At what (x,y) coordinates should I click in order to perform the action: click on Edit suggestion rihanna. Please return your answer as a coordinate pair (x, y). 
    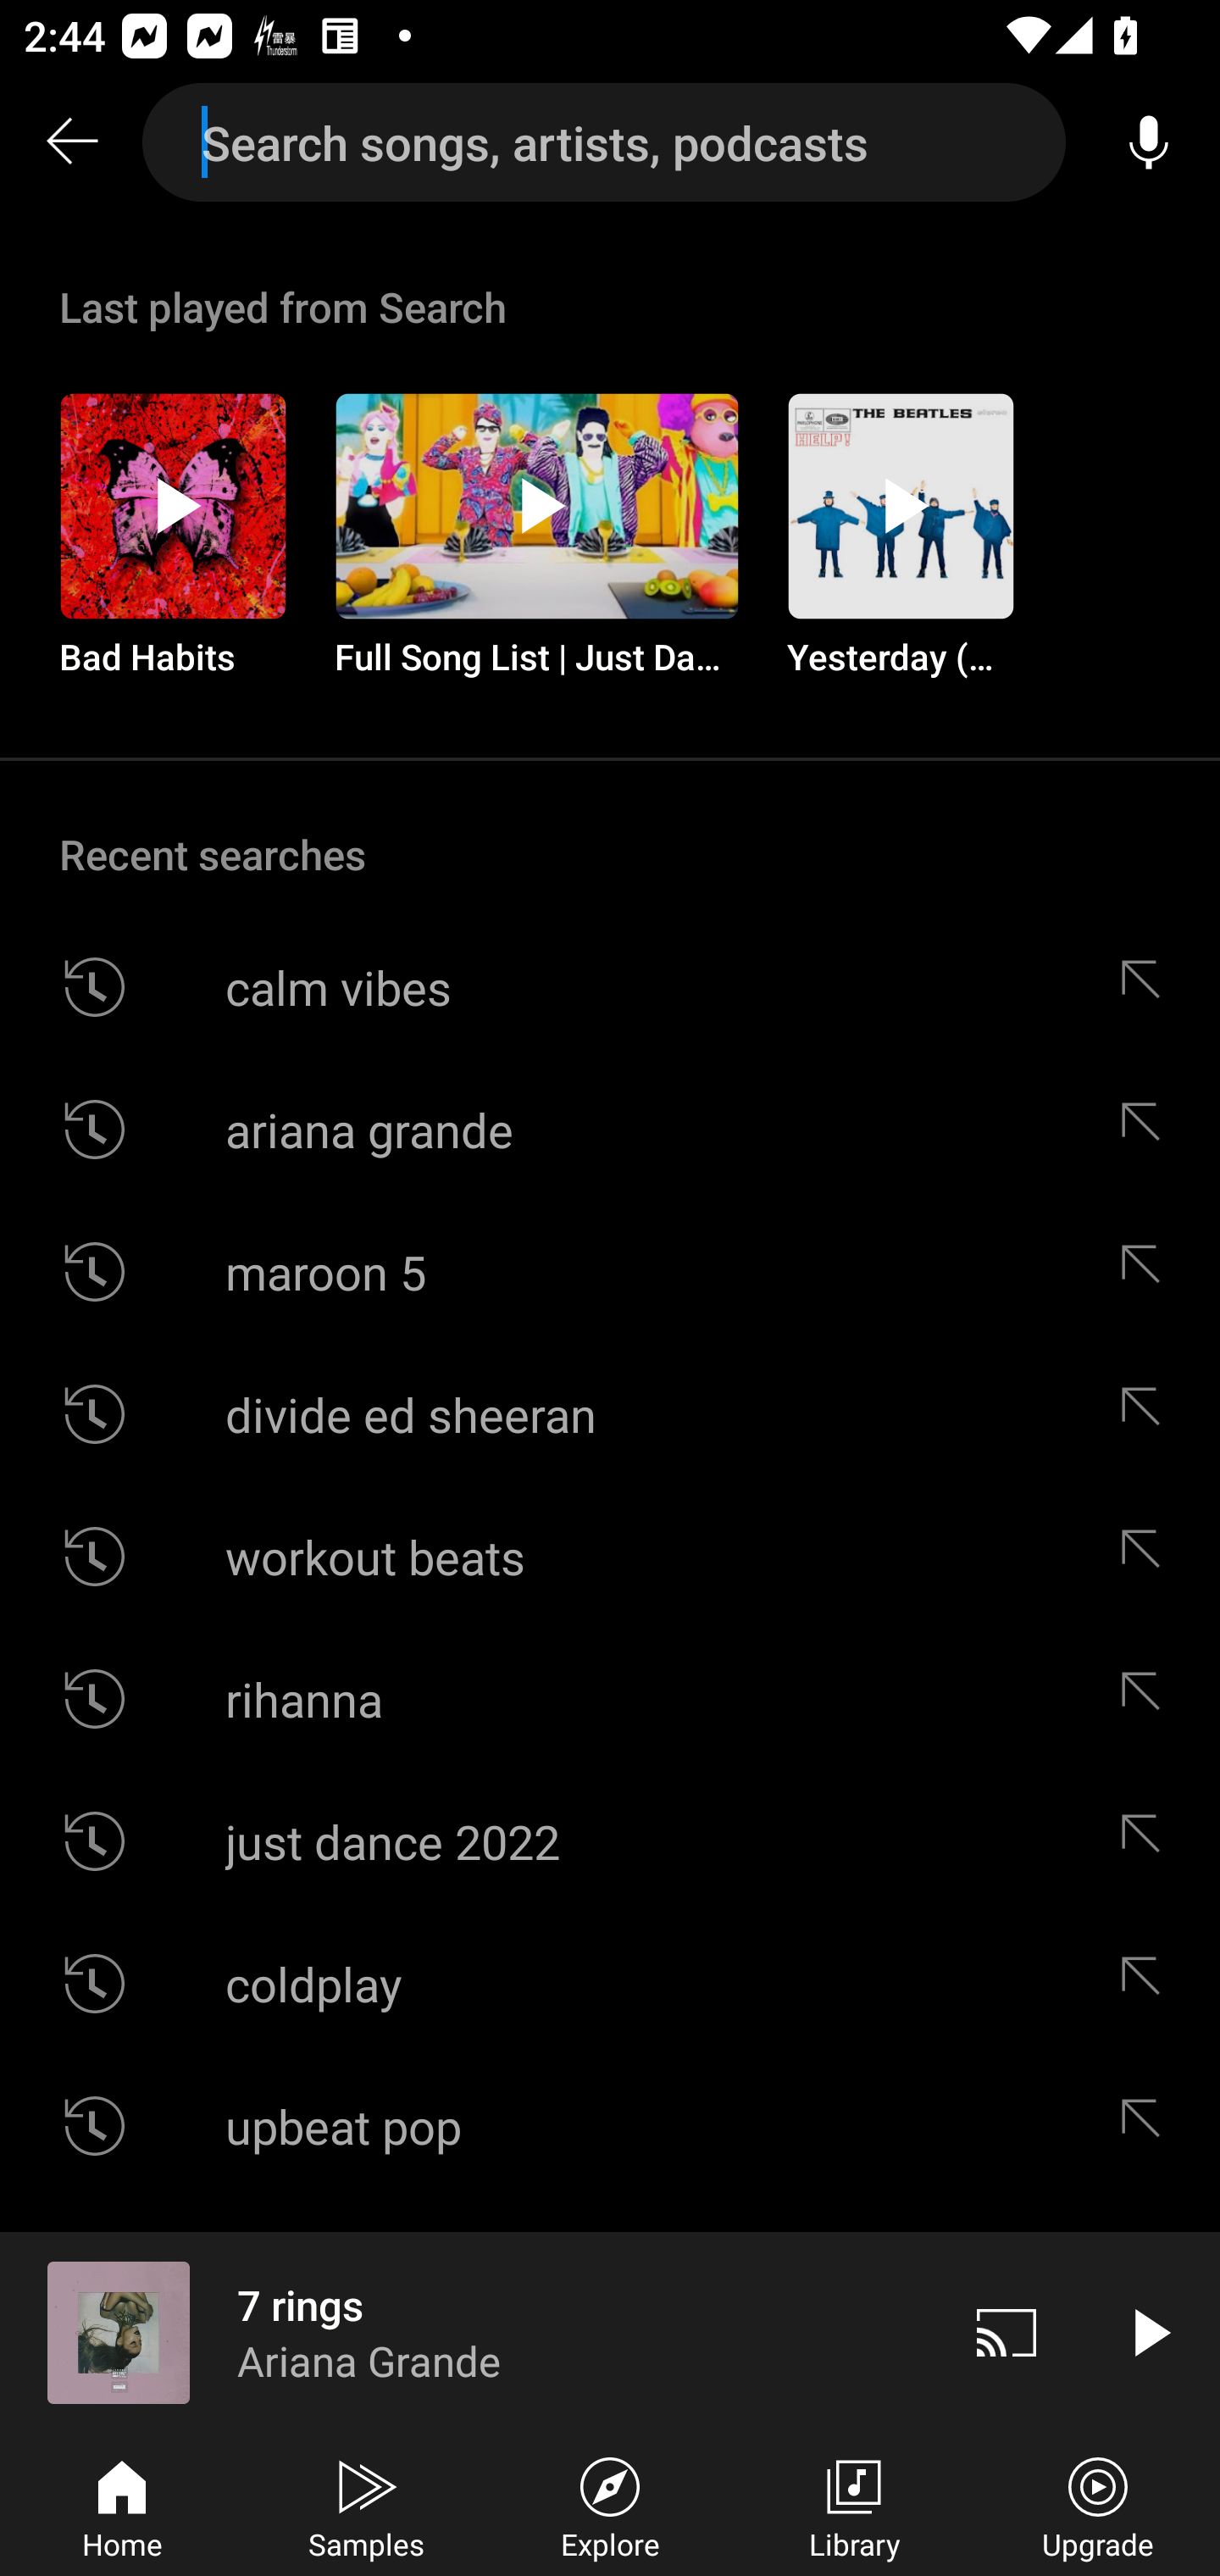
    Looking at the image, I should click on (1148, 1698).